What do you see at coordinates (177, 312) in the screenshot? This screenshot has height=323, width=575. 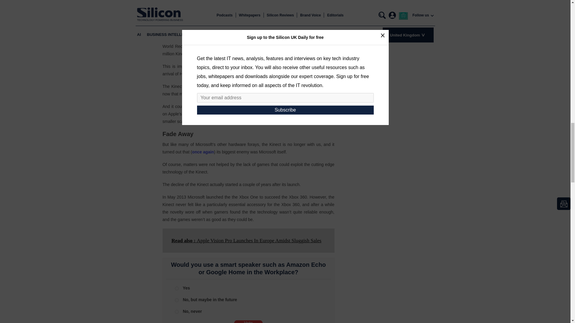 I see `631` at bounding box center [177, 312].